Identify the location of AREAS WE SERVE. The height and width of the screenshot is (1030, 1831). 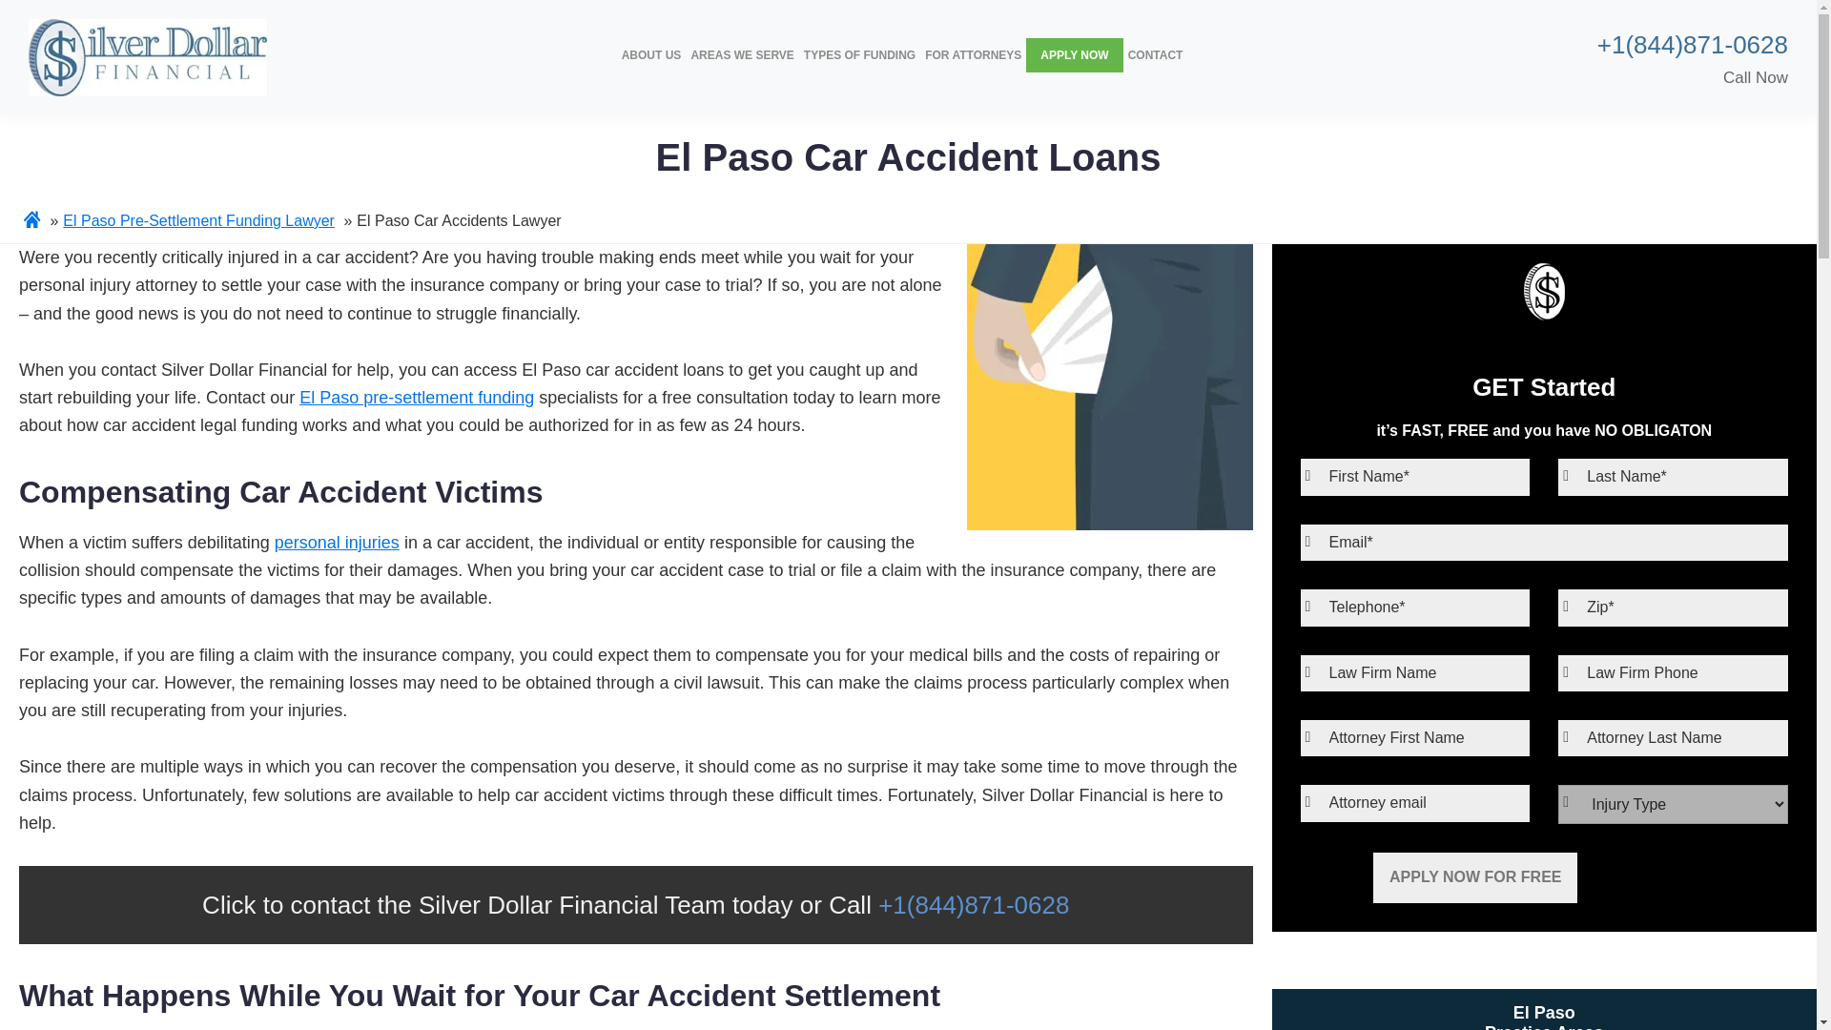
(742, 54).